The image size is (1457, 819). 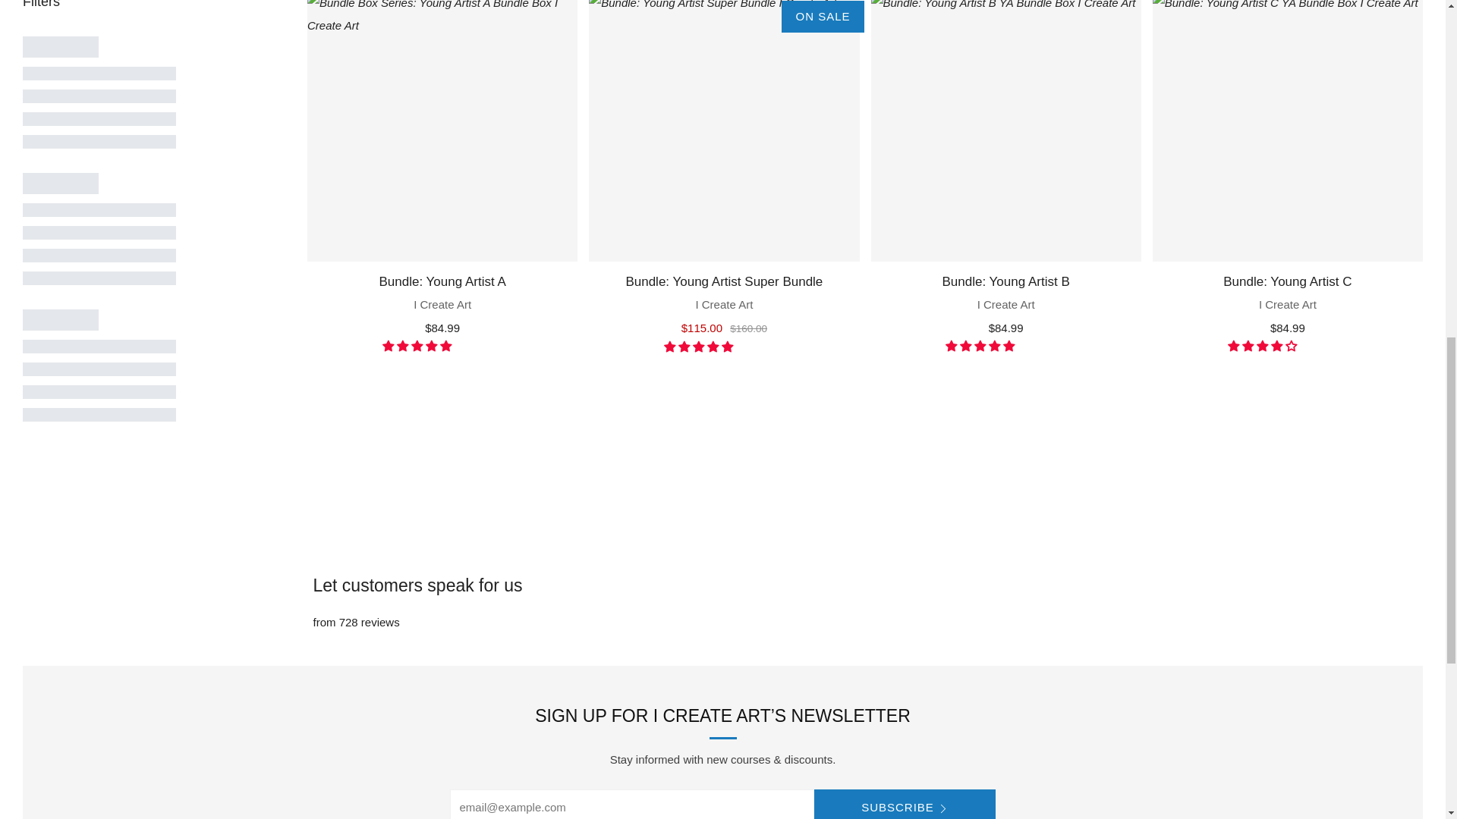 What do you see at coordinates (724, 302) in the screenshot?
I see `Bundle: Young Artist Super Bundle` at bounding box center [724, 302].